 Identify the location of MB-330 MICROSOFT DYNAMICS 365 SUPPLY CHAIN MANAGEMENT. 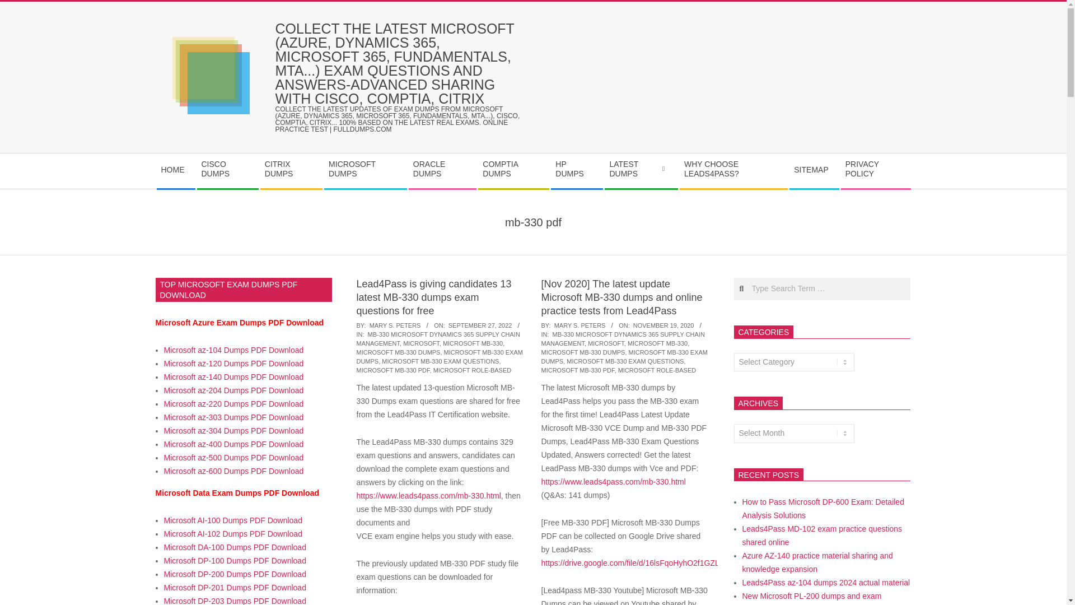
(622, 338).